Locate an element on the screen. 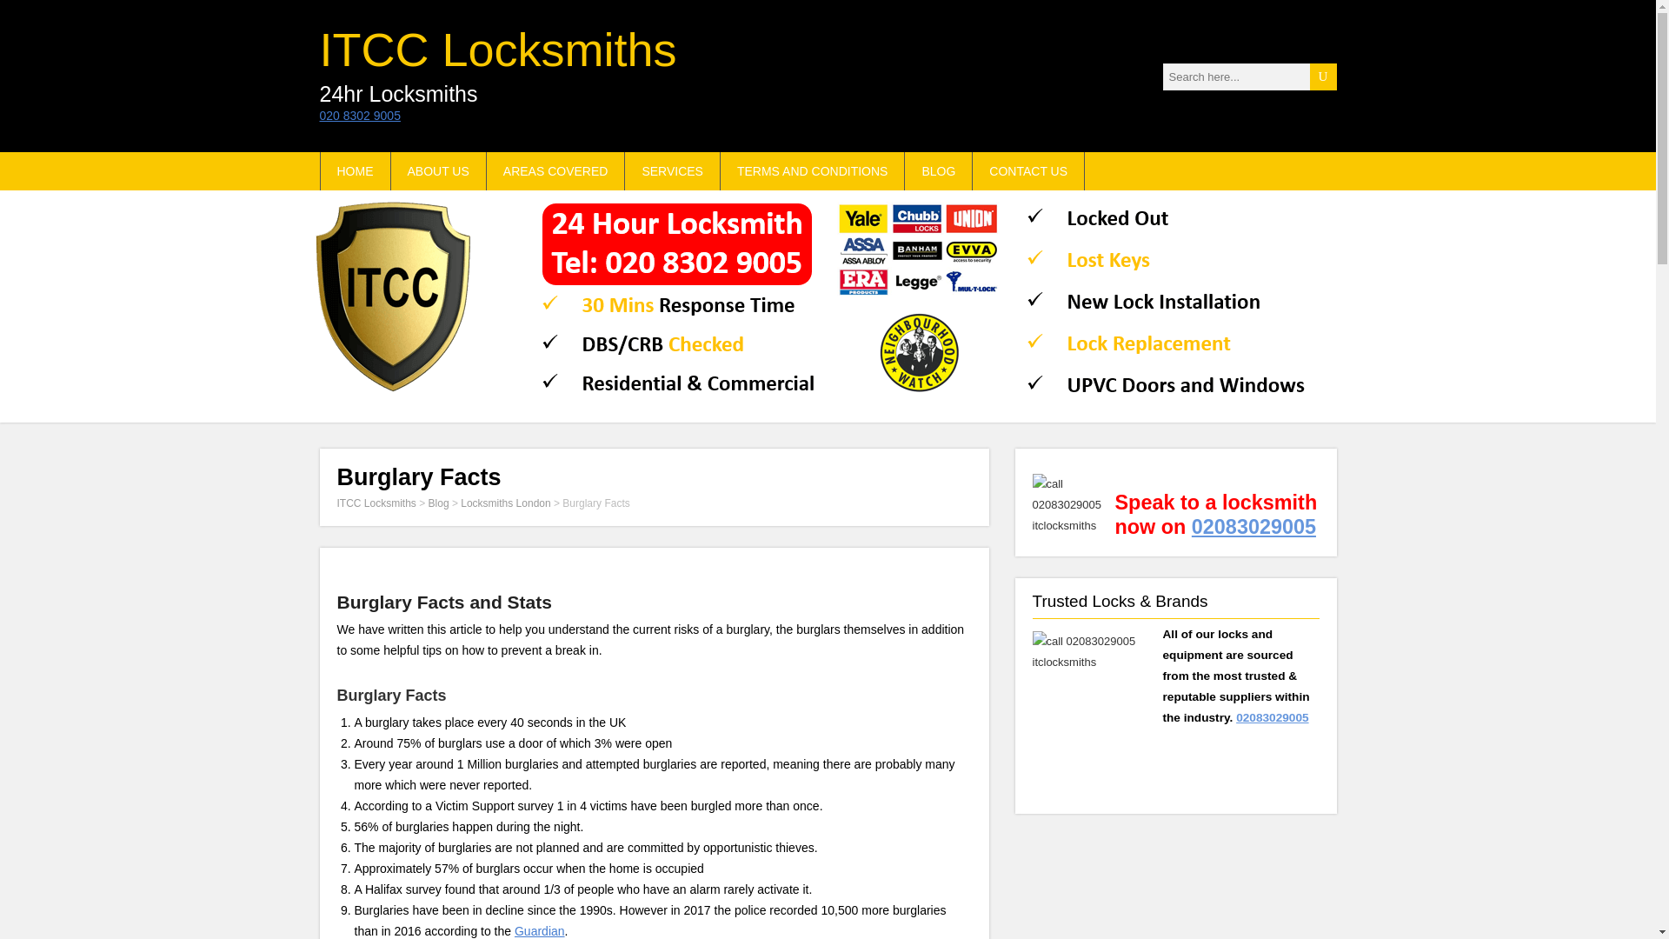 This screenshot has height=939, width=1669. ABOUT US is located at coordinates (438, 170).